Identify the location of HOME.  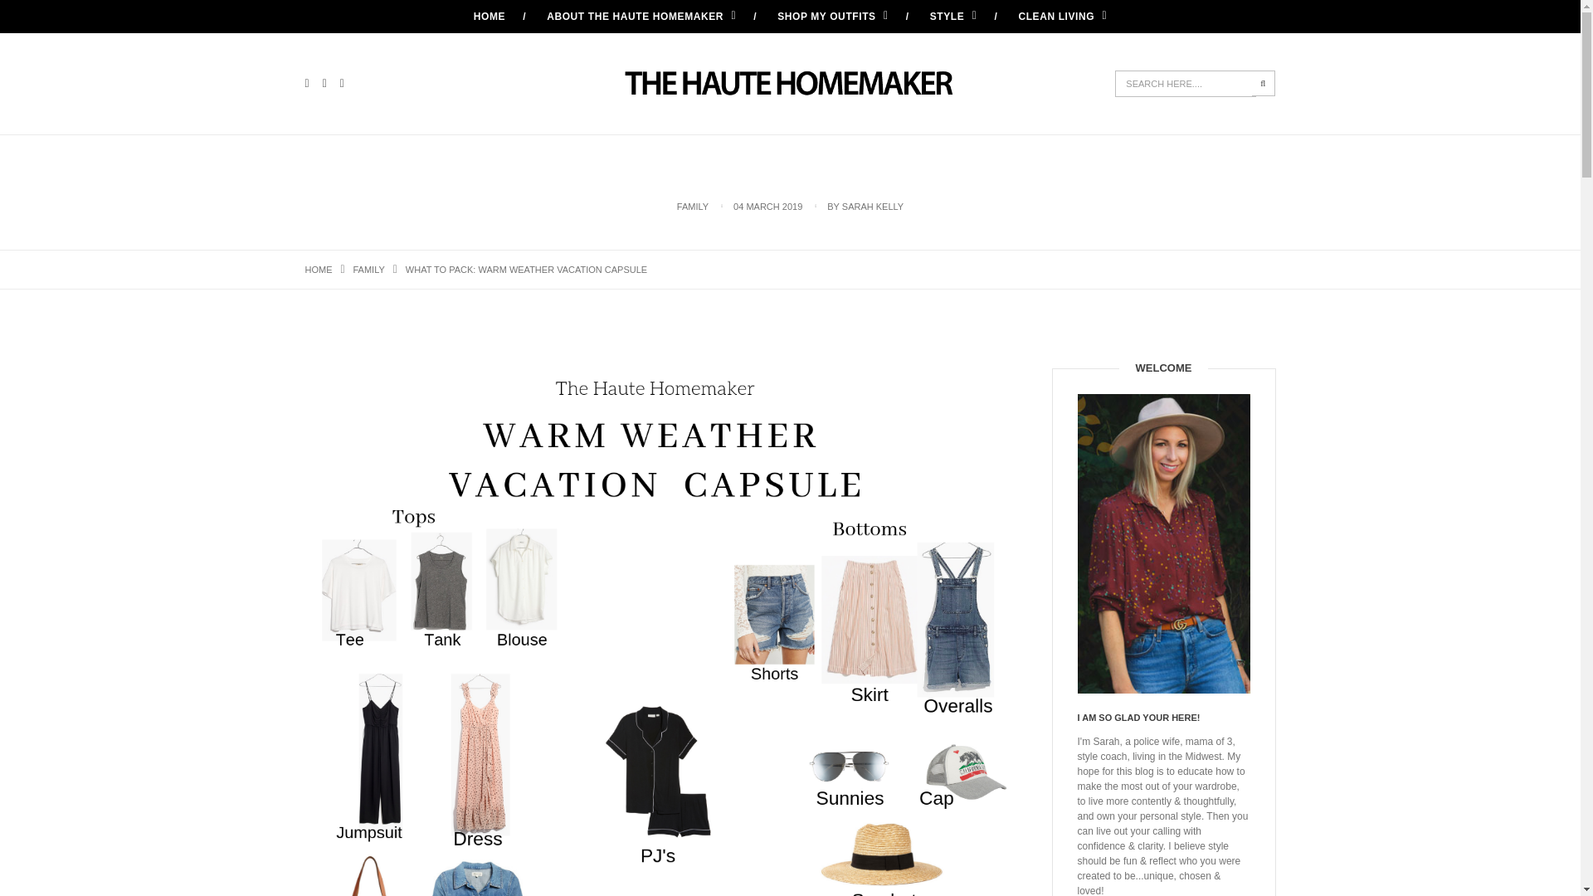
(489, 17).